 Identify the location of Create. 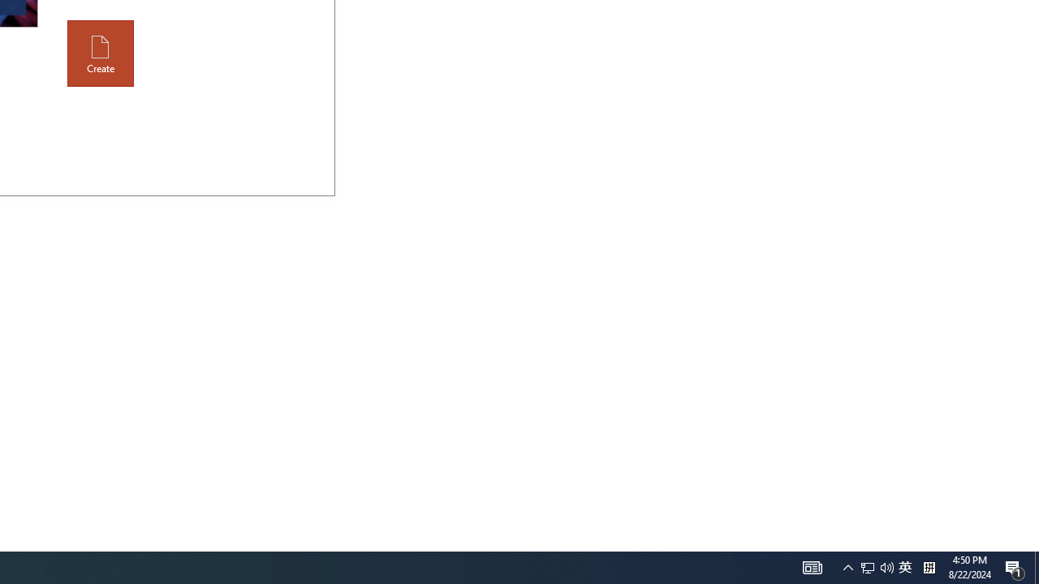
(101, 54).